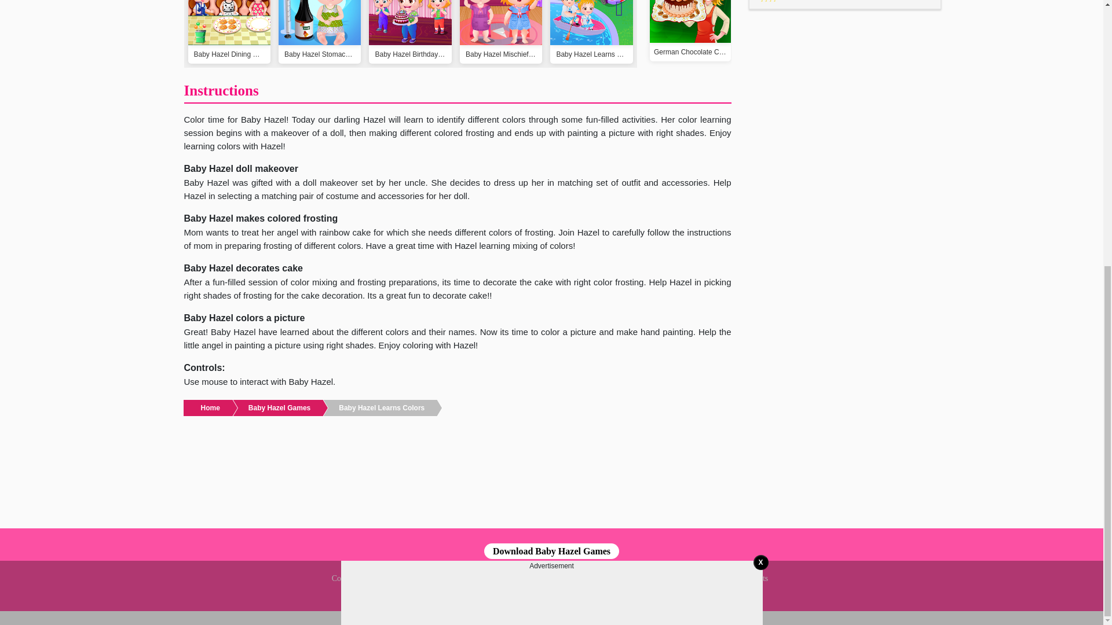 The width and height of the screenshot is (1112, 625). I want to click on Baby Hazel Stomach Care, so click(320, 32).